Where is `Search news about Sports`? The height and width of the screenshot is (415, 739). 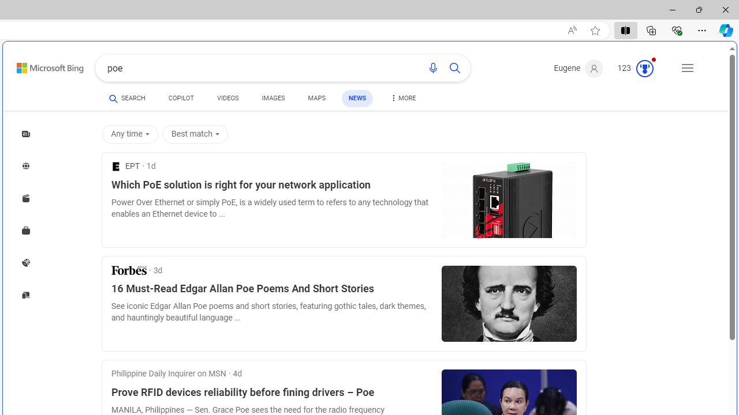 Search news about Sports is located at coordinates (25, 262).